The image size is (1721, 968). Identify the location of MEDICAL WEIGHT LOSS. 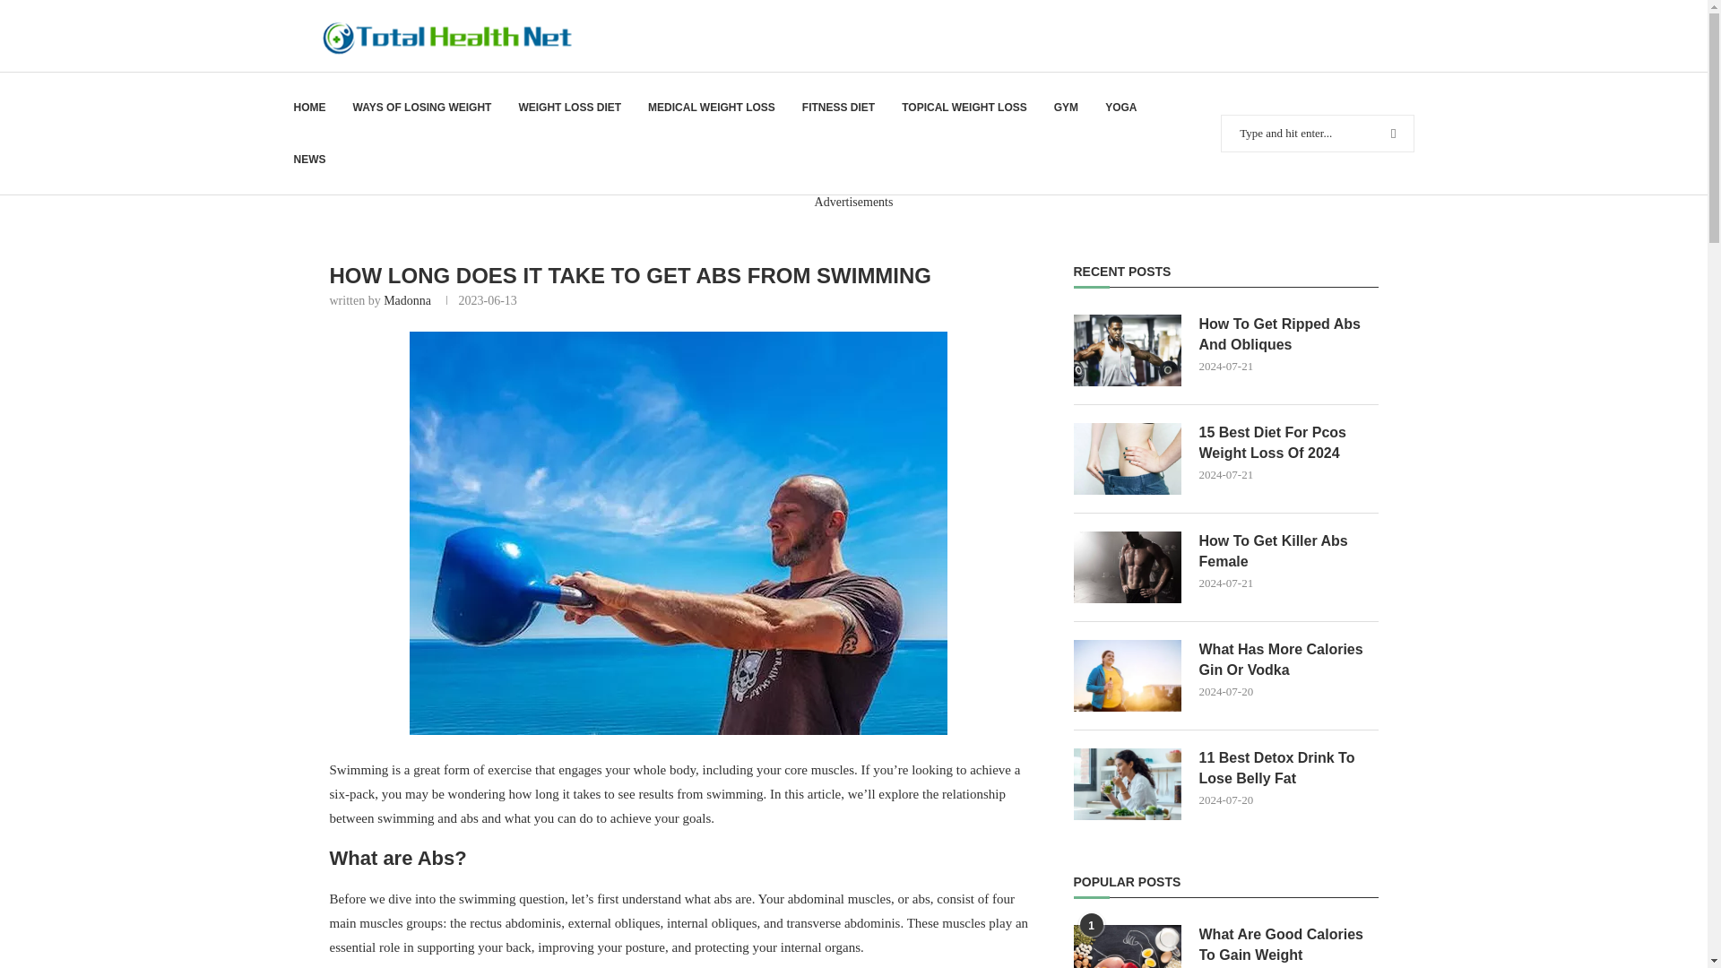
(712, 108).